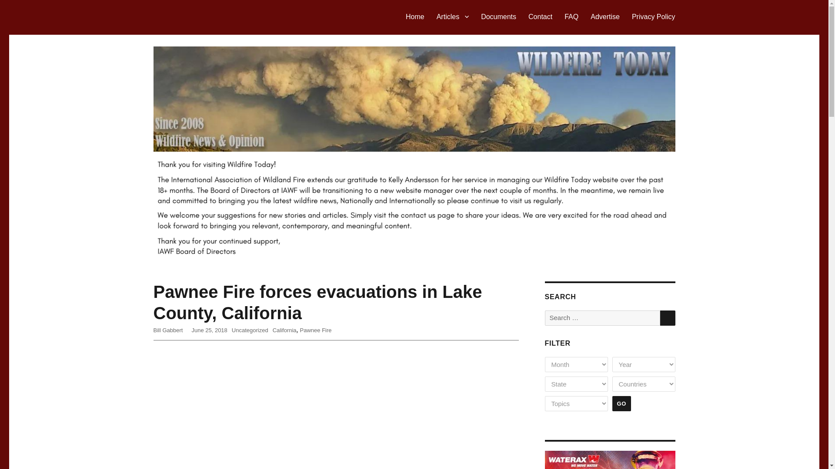  I want to click on Advertise, so click(605, 17).